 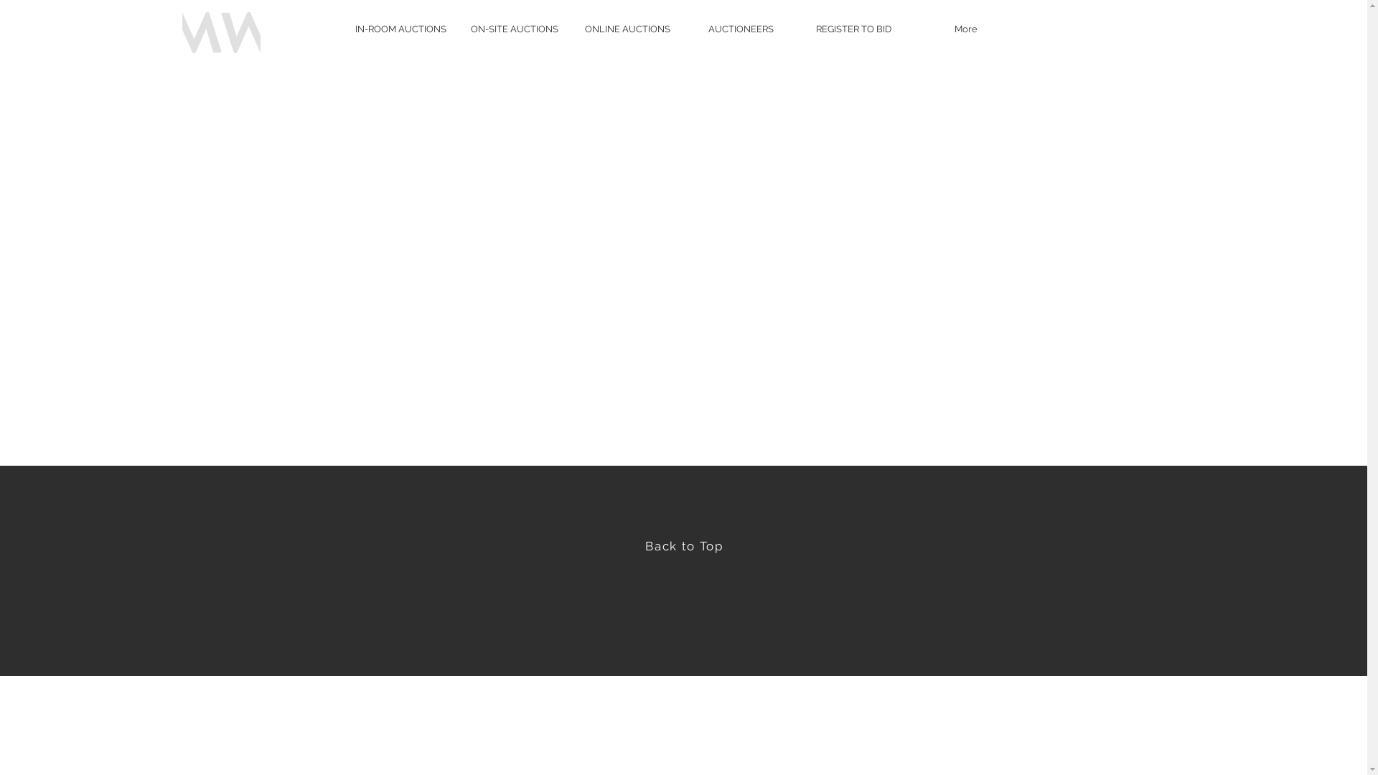 What do you see at coordinates (741, 29) in the screenshot?
I see `AUCTIONEERS` at bounding box center [741, 29].